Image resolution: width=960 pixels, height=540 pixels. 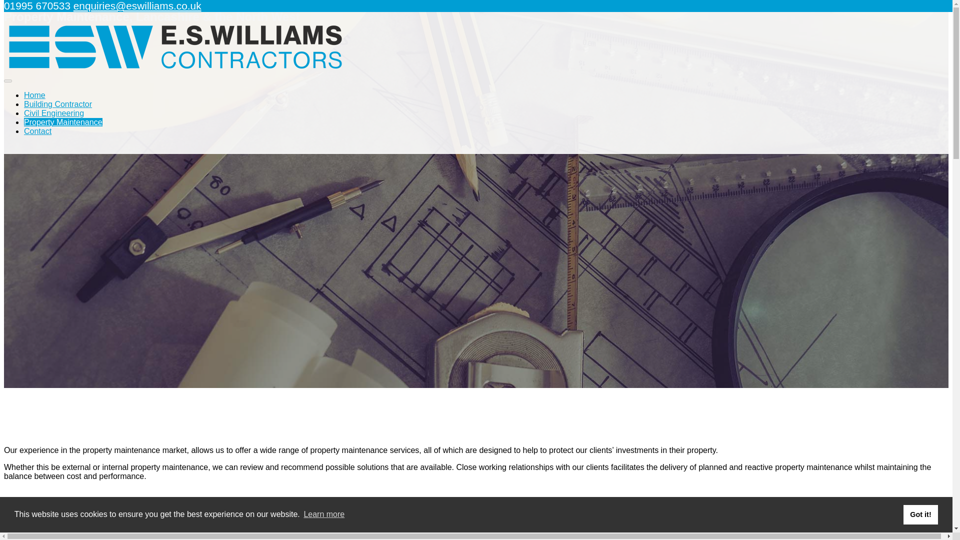 What do you see at coordinates (920, 514) in the screenshot?
I see `Got it!` at bounding box center [920, 514].